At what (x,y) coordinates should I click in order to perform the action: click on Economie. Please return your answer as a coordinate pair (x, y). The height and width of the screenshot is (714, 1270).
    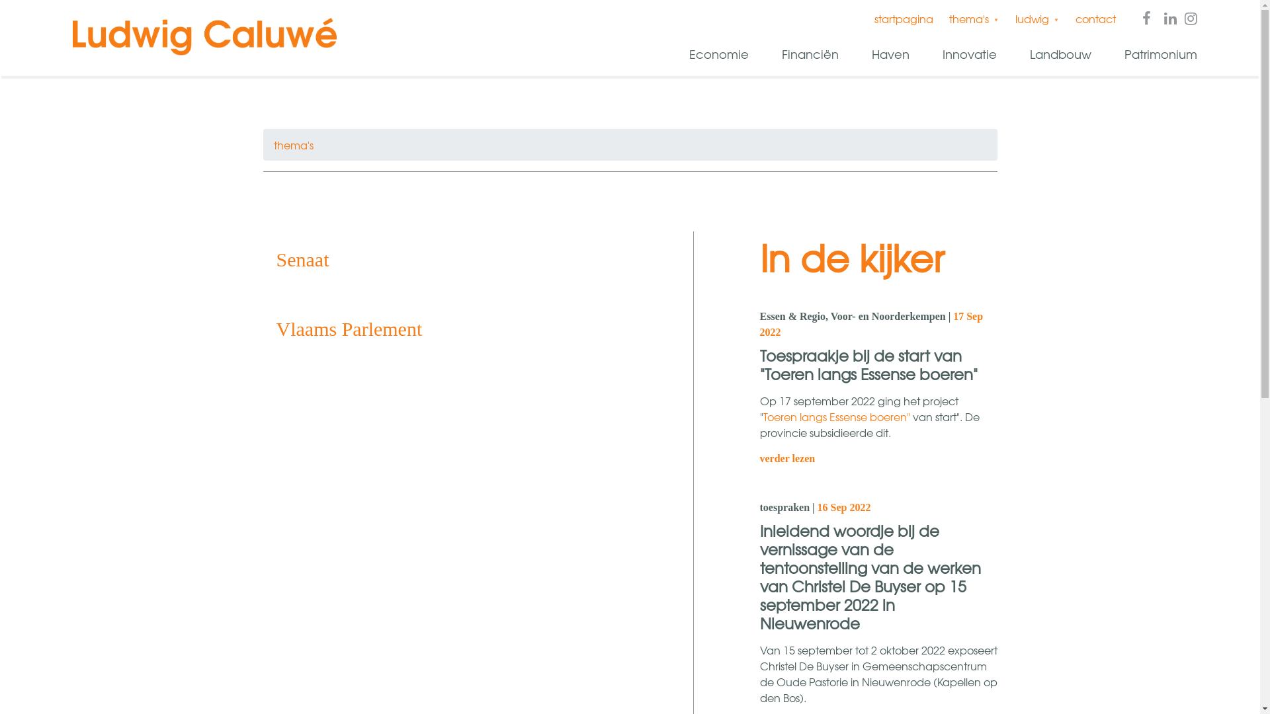
    Looking at the image, I should click on (717, 55).